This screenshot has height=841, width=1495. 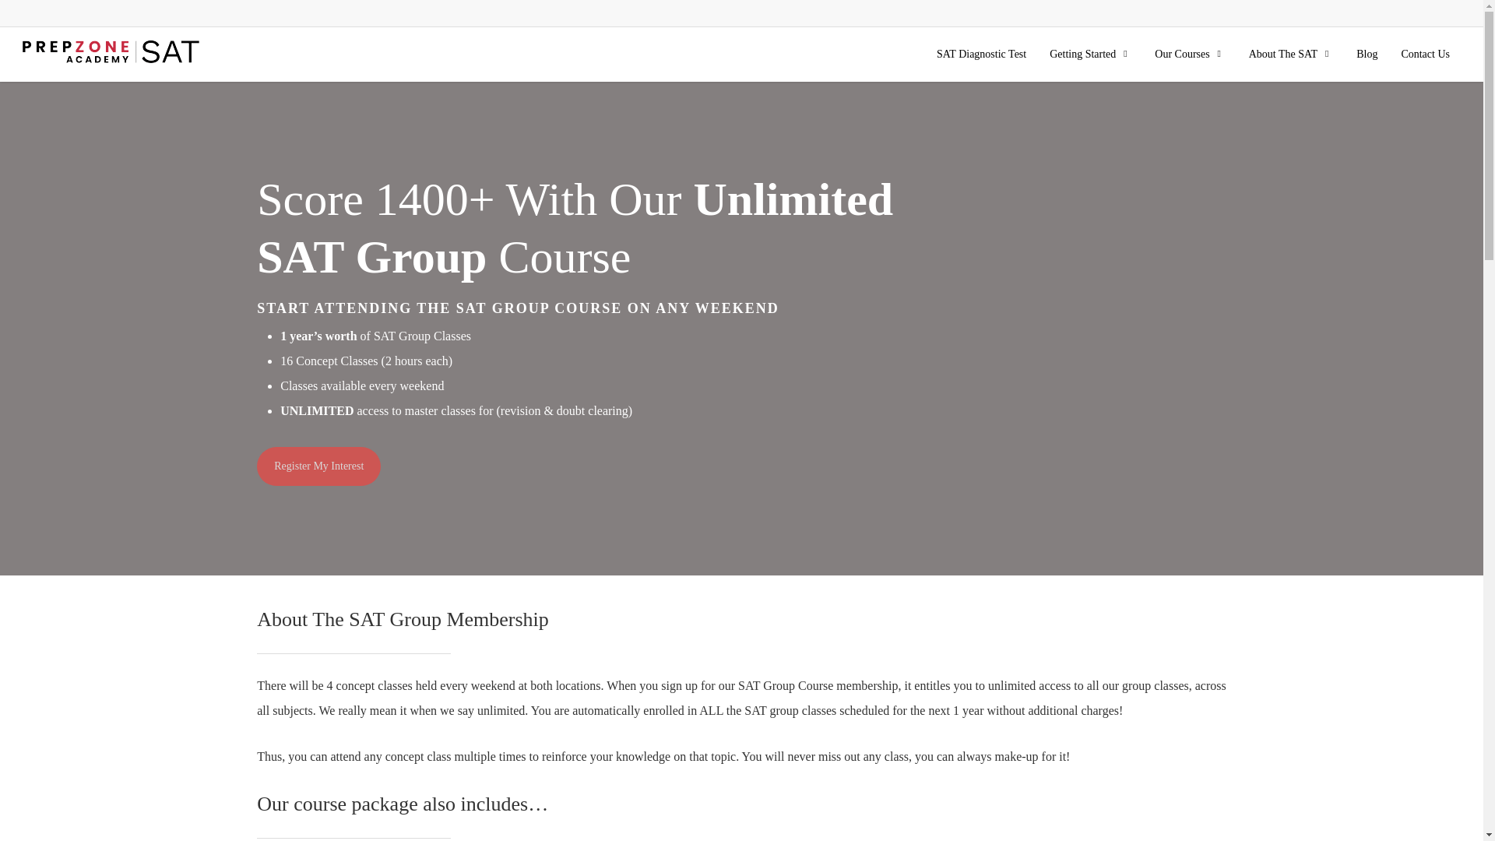 What do you see at coordinates (319, 466) in the screenshot?
I see `Register My Interest` at bounding box center [319, 466].